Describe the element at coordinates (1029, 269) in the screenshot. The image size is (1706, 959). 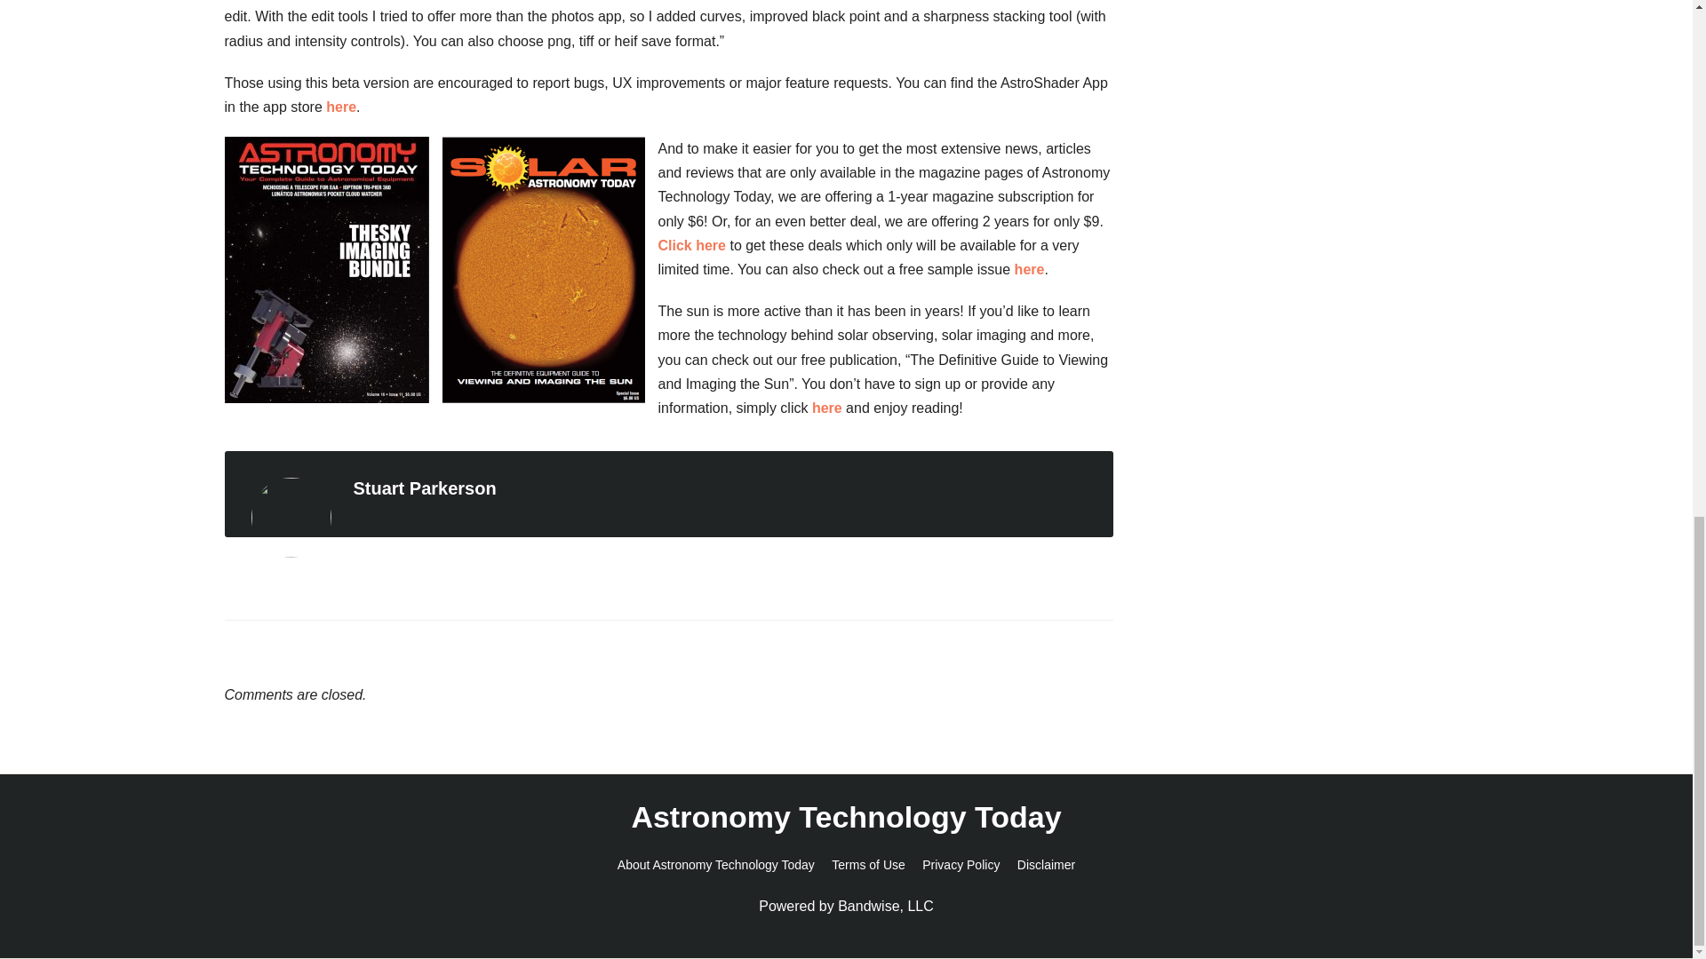
I see `here` at that location.